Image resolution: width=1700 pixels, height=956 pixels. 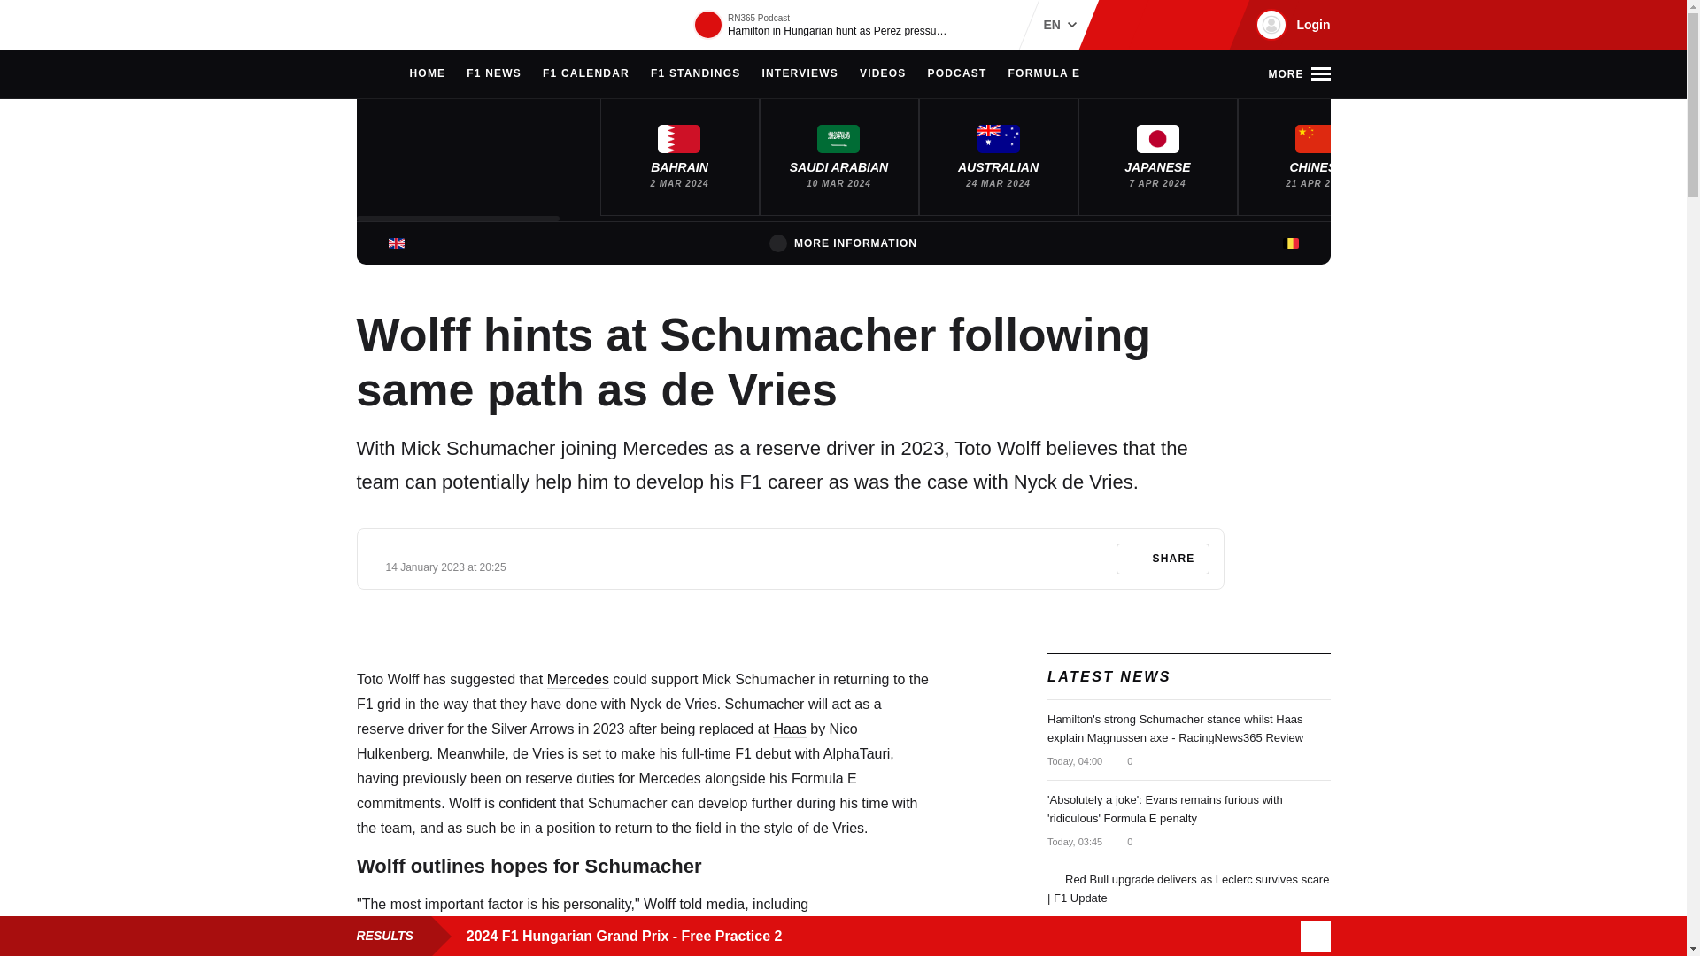 What do you see at coordinates (446, 567) in the screenshot?
I see `Saturday 14 January 2023 at 20:25` at bounding box center [446, 567].